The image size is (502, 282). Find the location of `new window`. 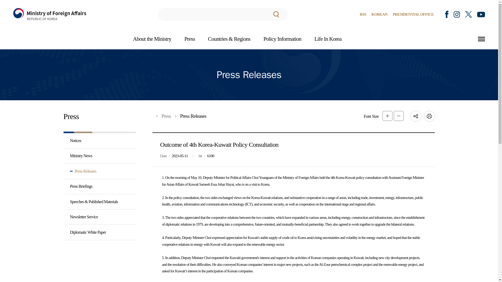

new window is located at coordinates (481, 14).